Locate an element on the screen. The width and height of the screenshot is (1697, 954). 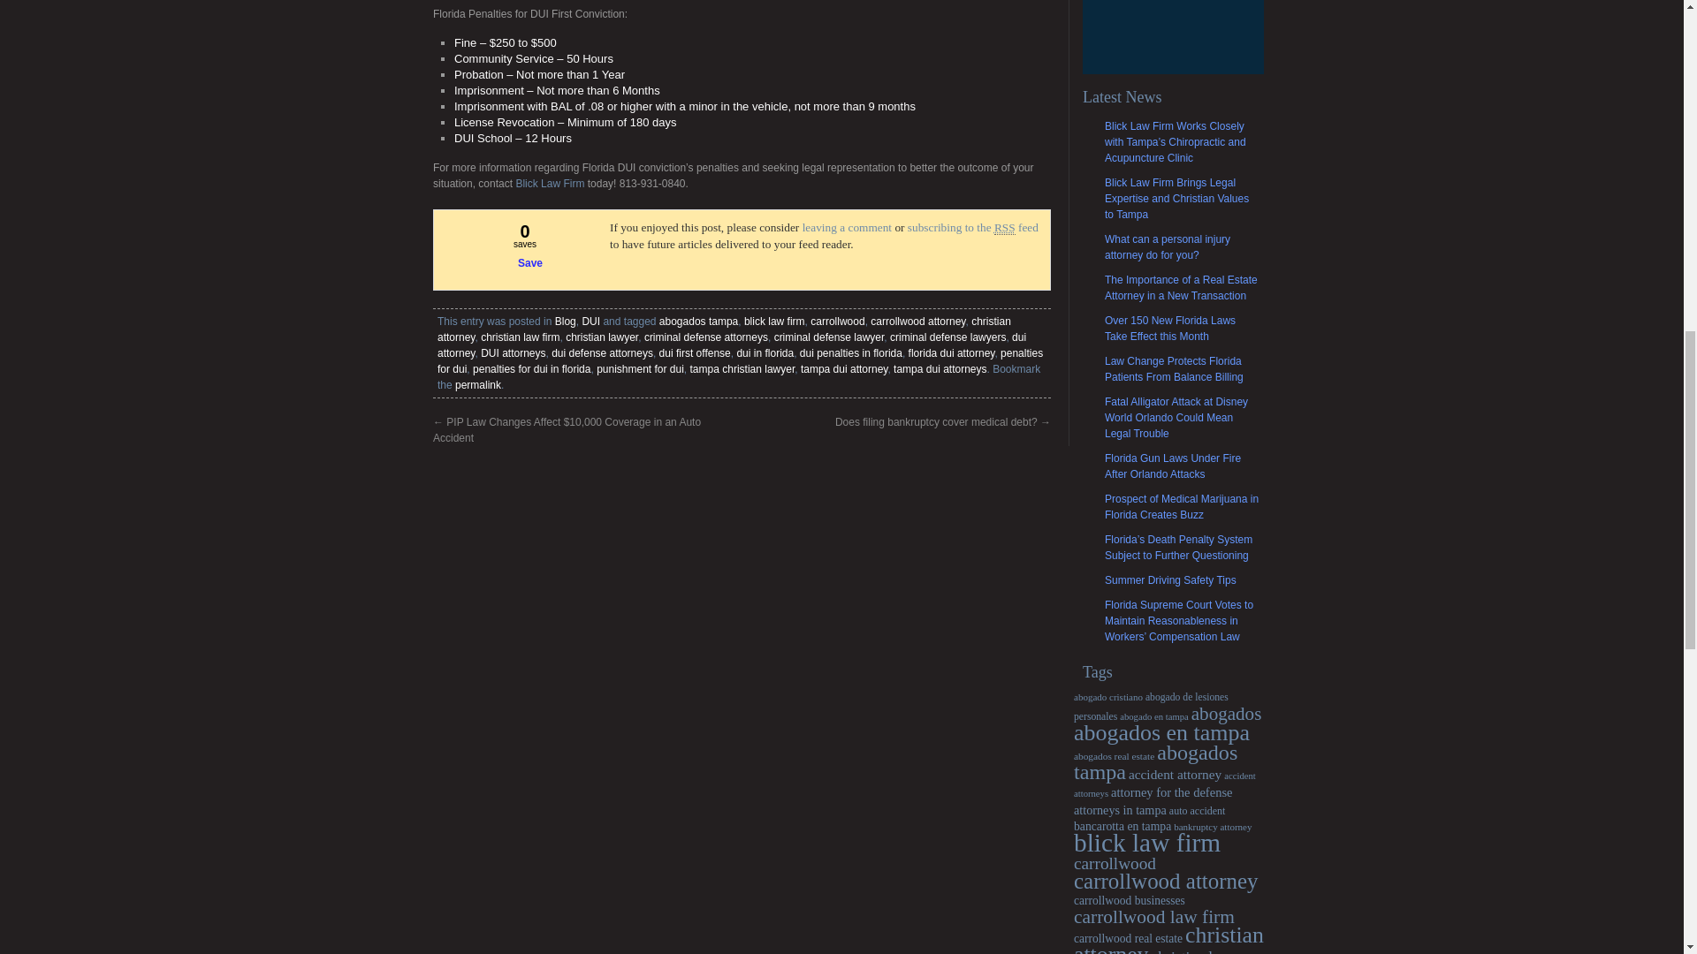
View all posts in Blog is located at coordinates (566, 322).